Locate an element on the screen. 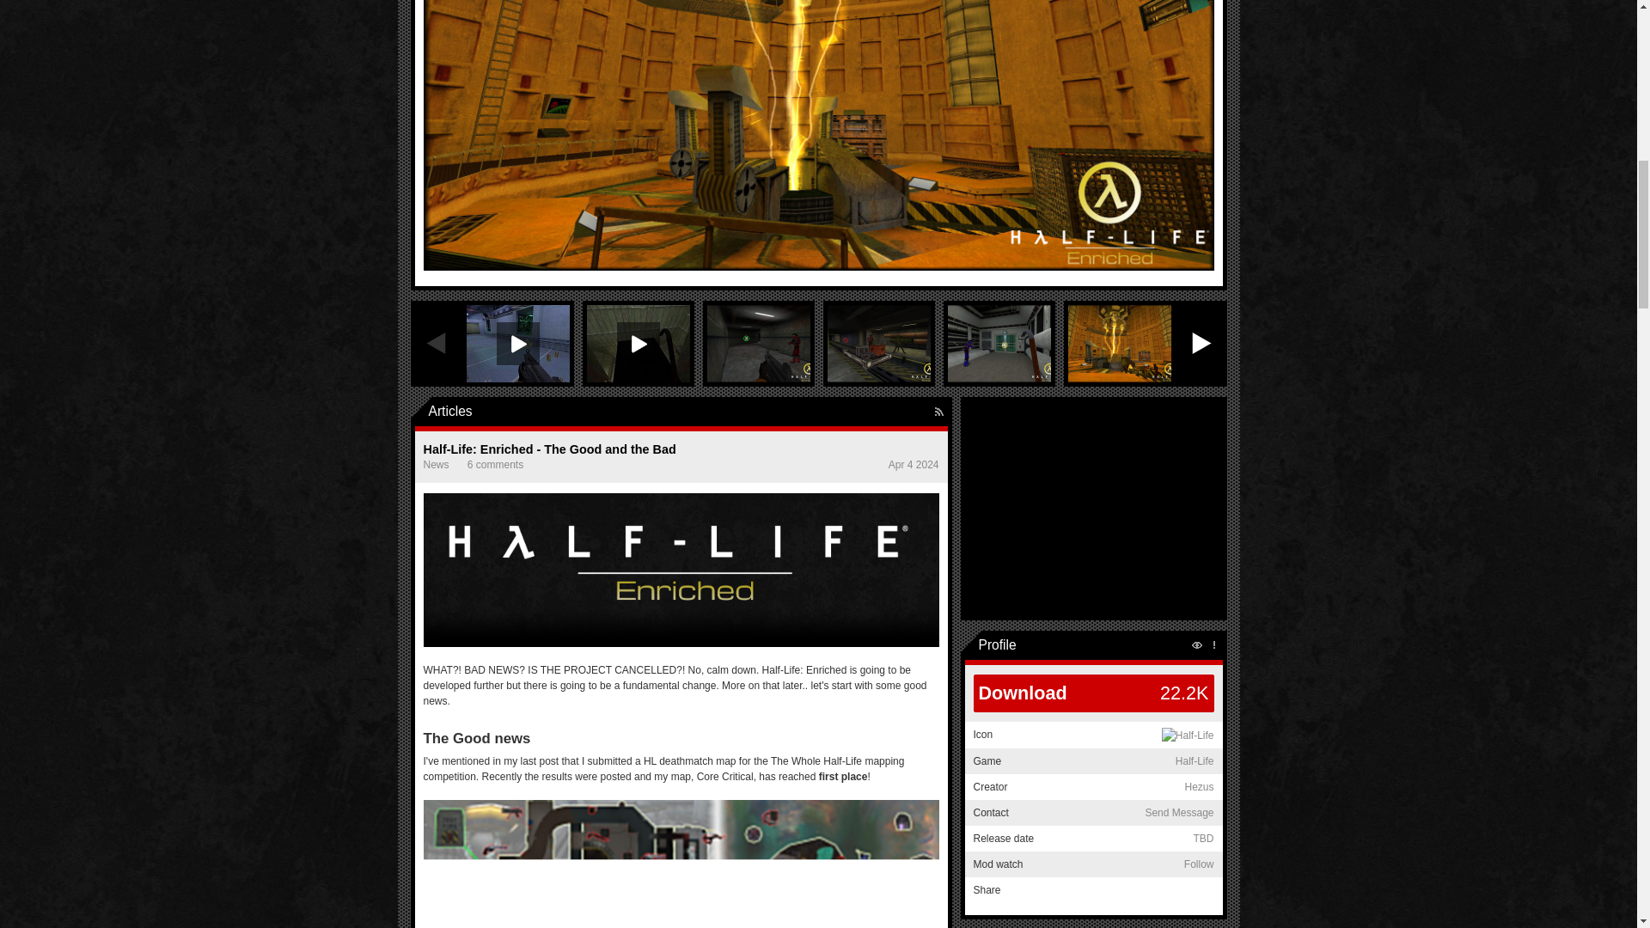 The height and width of the screenshot is (928, 1650). Half-Life: Enriched - 9 : Residue Processing Playthrough is located at coordinates (638, 344).